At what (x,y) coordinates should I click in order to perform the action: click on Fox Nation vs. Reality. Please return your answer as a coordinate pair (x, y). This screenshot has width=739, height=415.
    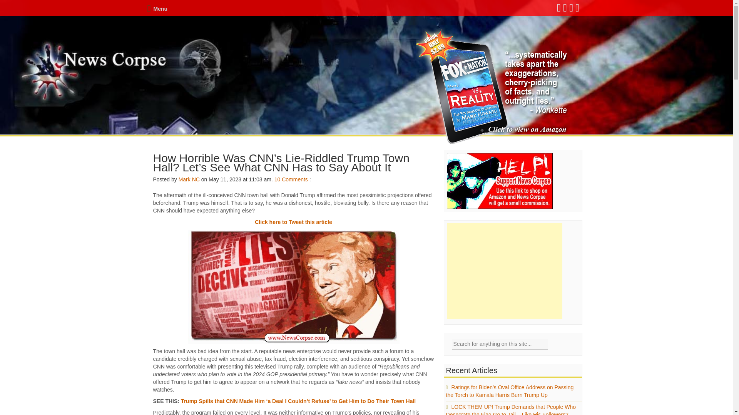
    Looking at the image, I should click on (493, 86).